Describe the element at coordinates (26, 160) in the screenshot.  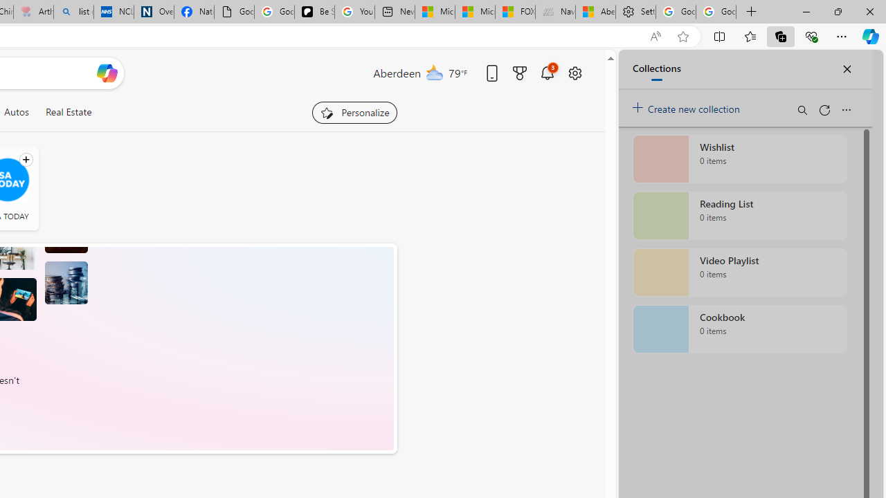
I see `Follow channel` at that location.